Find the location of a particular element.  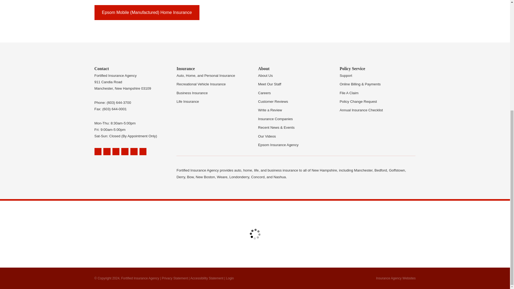

LinkedIn is located at coordinates (125, 151).